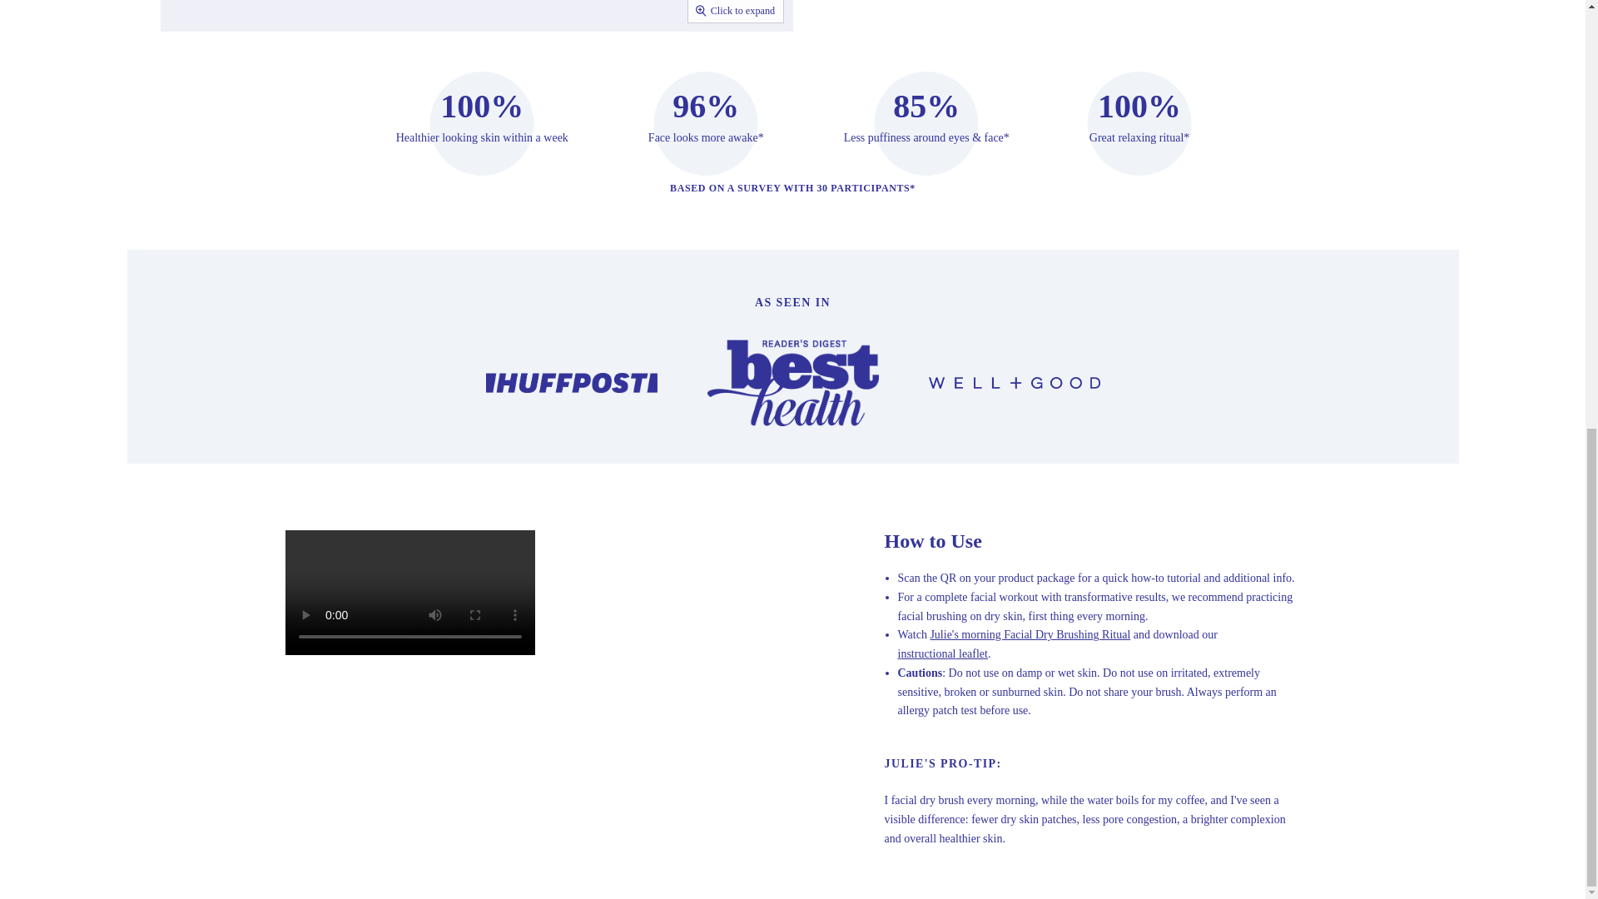 The image size is (1598, 899). Describe the element at coordinates (1030, 634) in the screenshot. I see `Facial Dry Brushing Ritual` at that location.